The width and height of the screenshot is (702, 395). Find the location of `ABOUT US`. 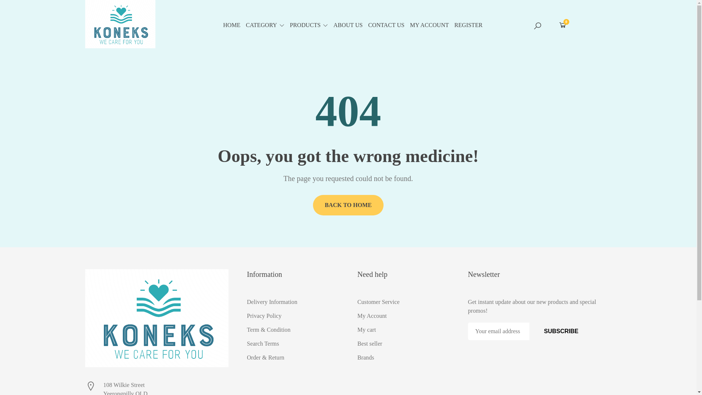

ABOUT US is located at coordinates (351, 25).